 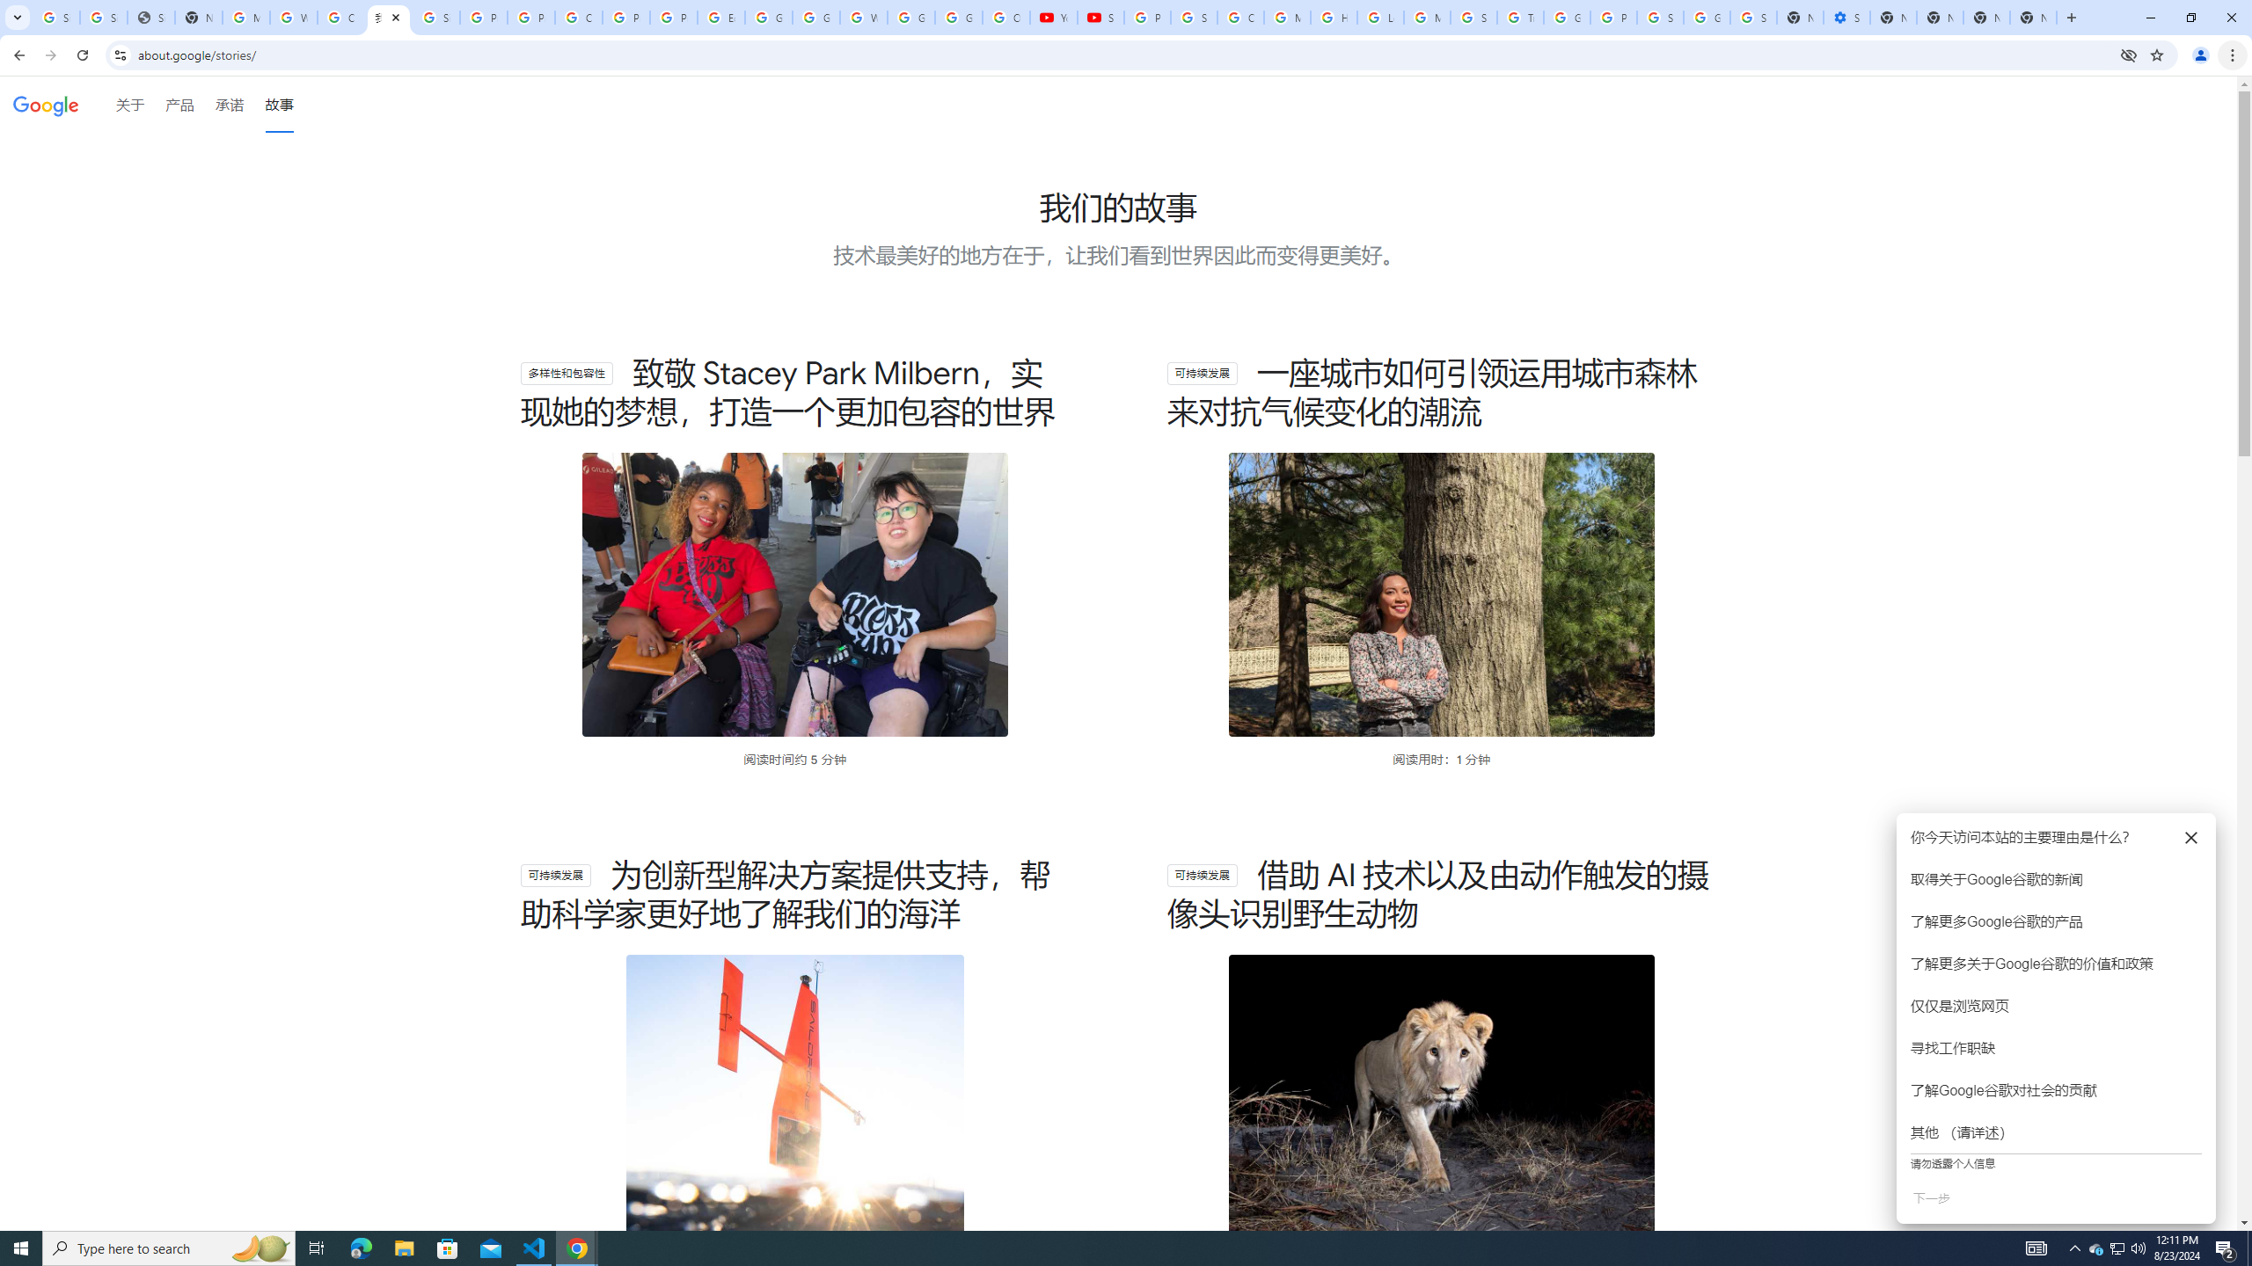 What do you see at coordinates (56, 18) in the screenshot?
I see `Sign in - Google Accounts` at bounding box center [56, 18].